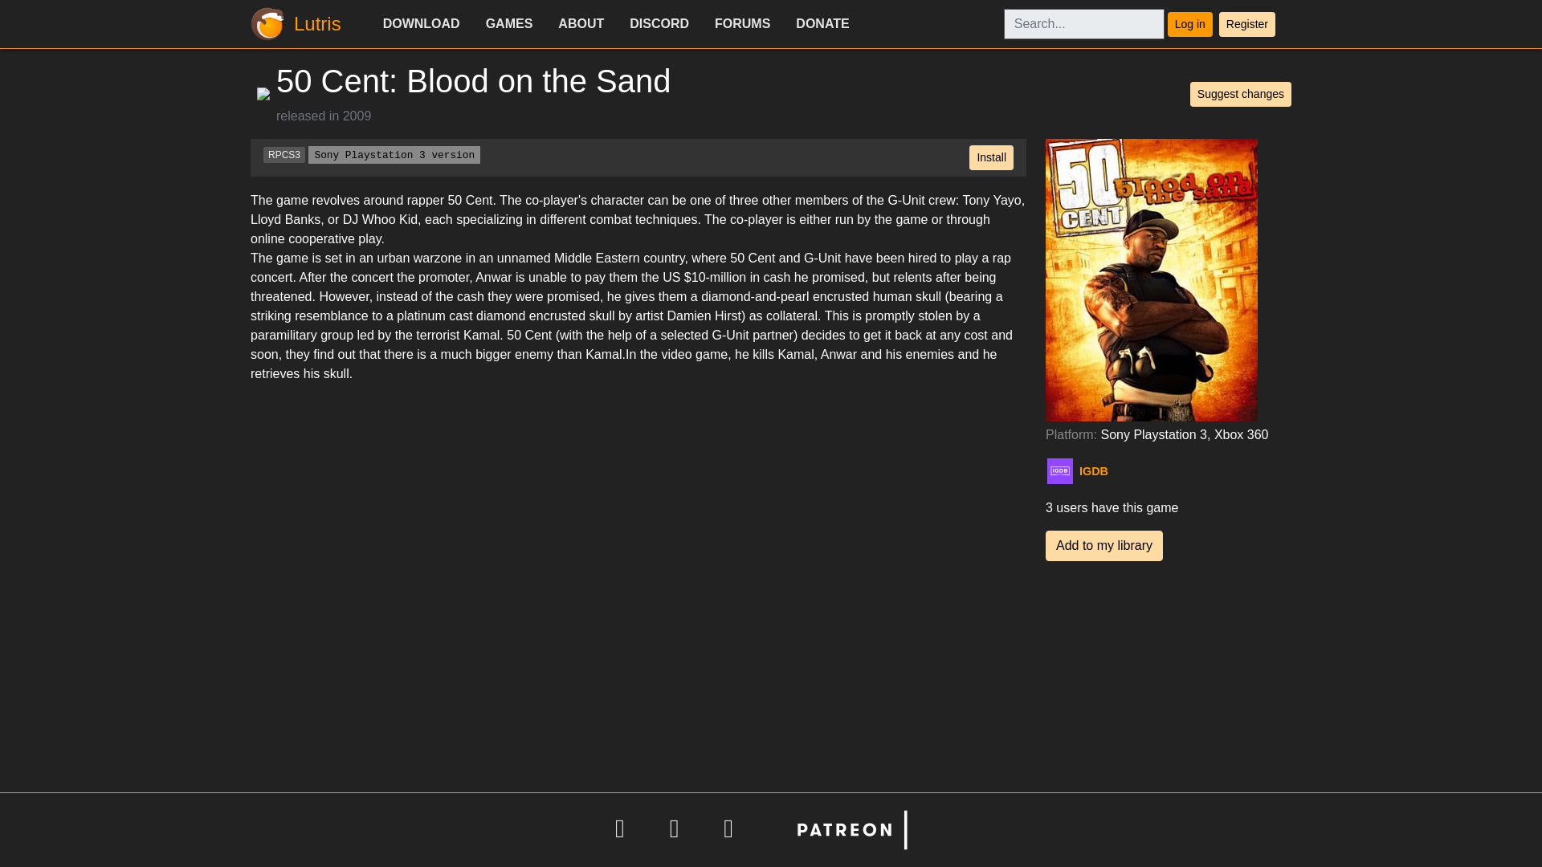 Image resolution: width=1542 pixels, height=867 pixels. Describe the element at coordinates (509, 23) in the screenshot. I see `GAMES` at that location.